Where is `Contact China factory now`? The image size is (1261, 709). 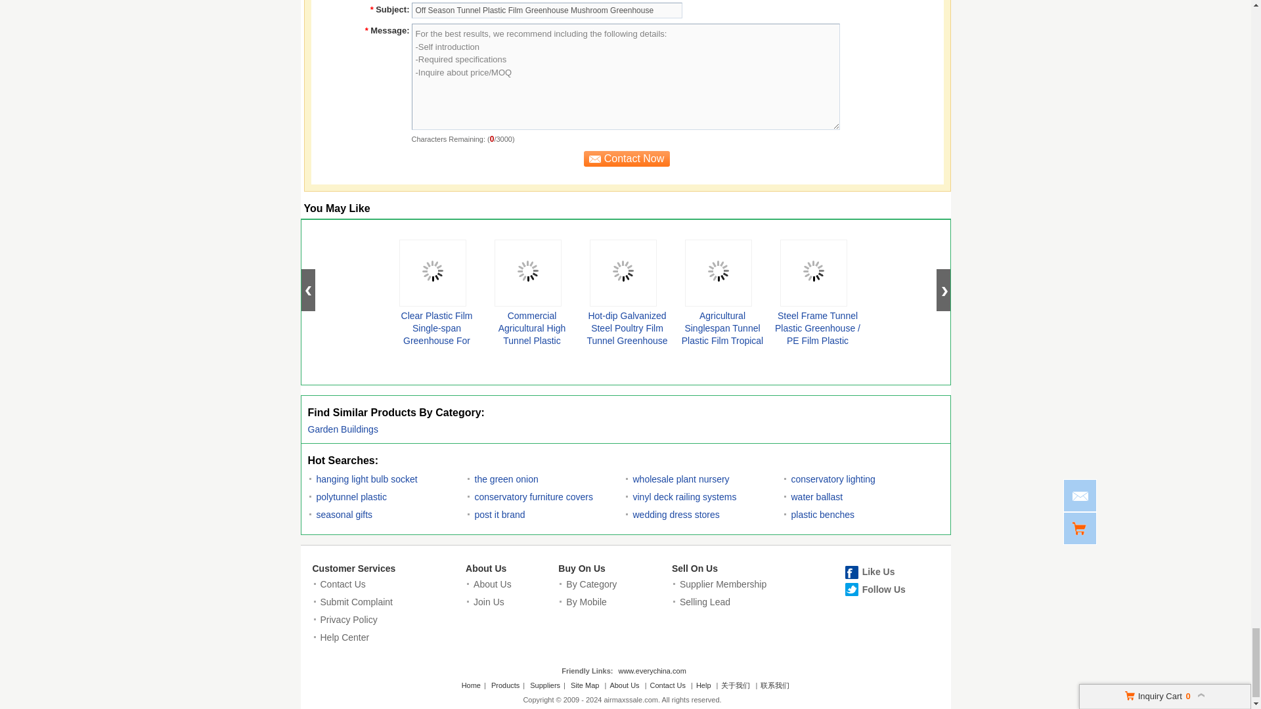 Contact China factory now is located at coordinates (625, 158).